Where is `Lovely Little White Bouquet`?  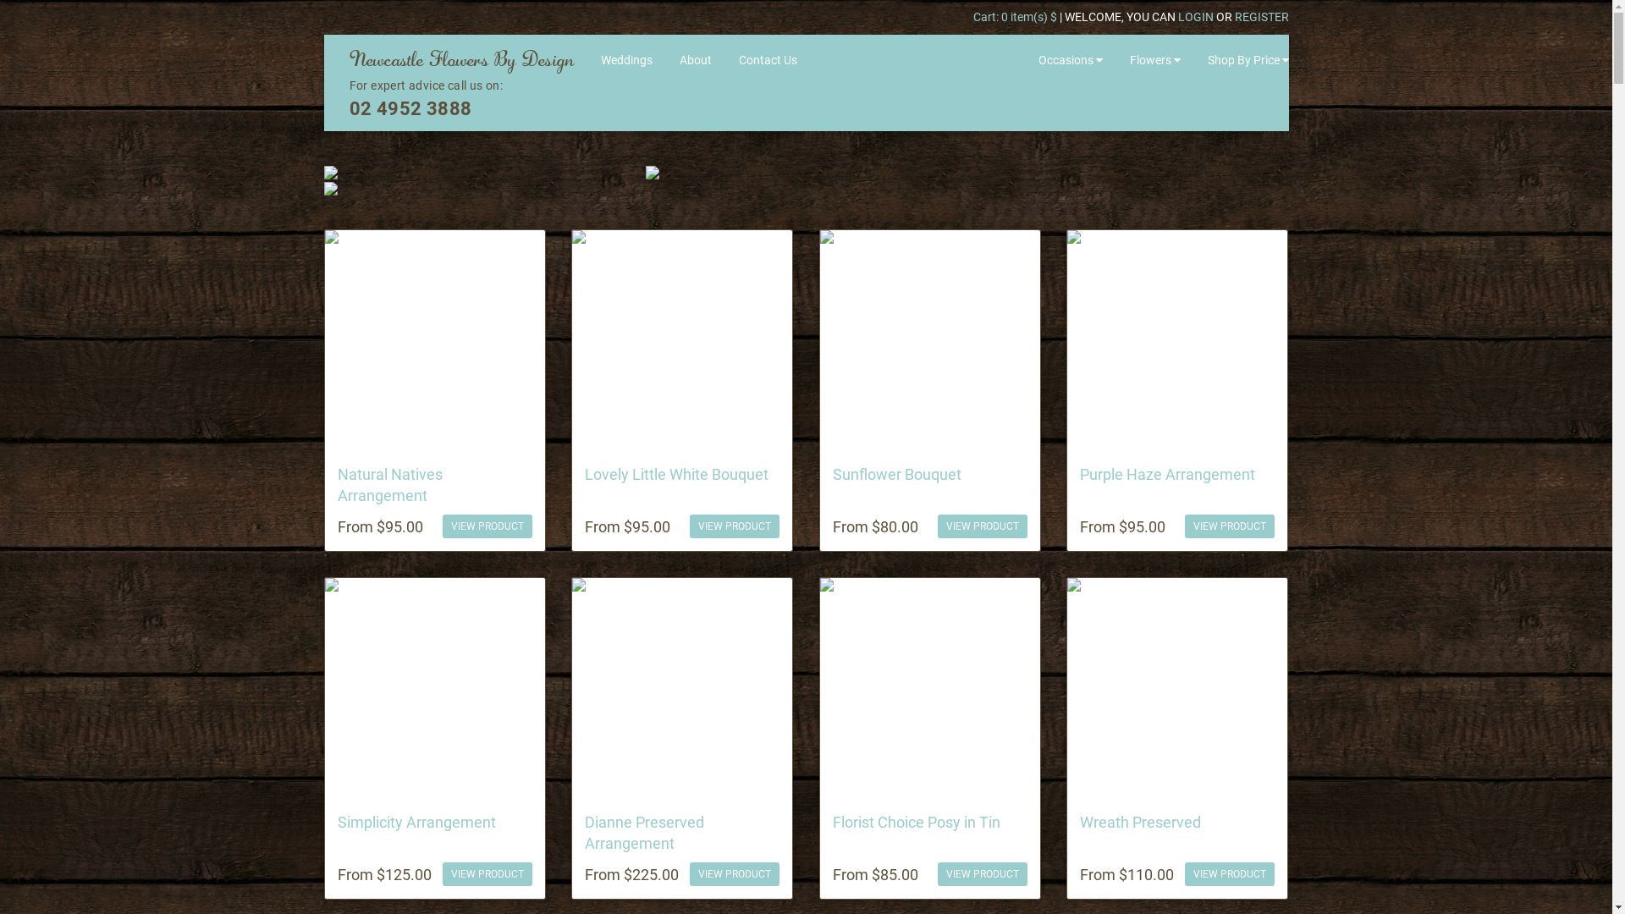 Lovely Little White Bouquet is located at coordinates (675, 474).